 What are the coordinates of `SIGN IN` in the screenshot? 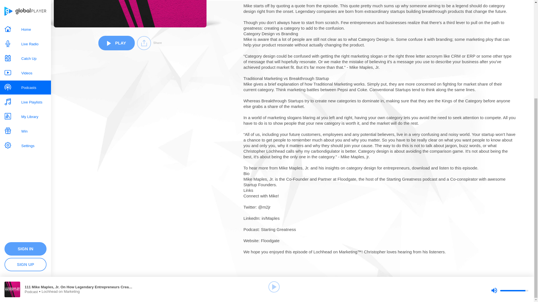 It's located at (25, 106).